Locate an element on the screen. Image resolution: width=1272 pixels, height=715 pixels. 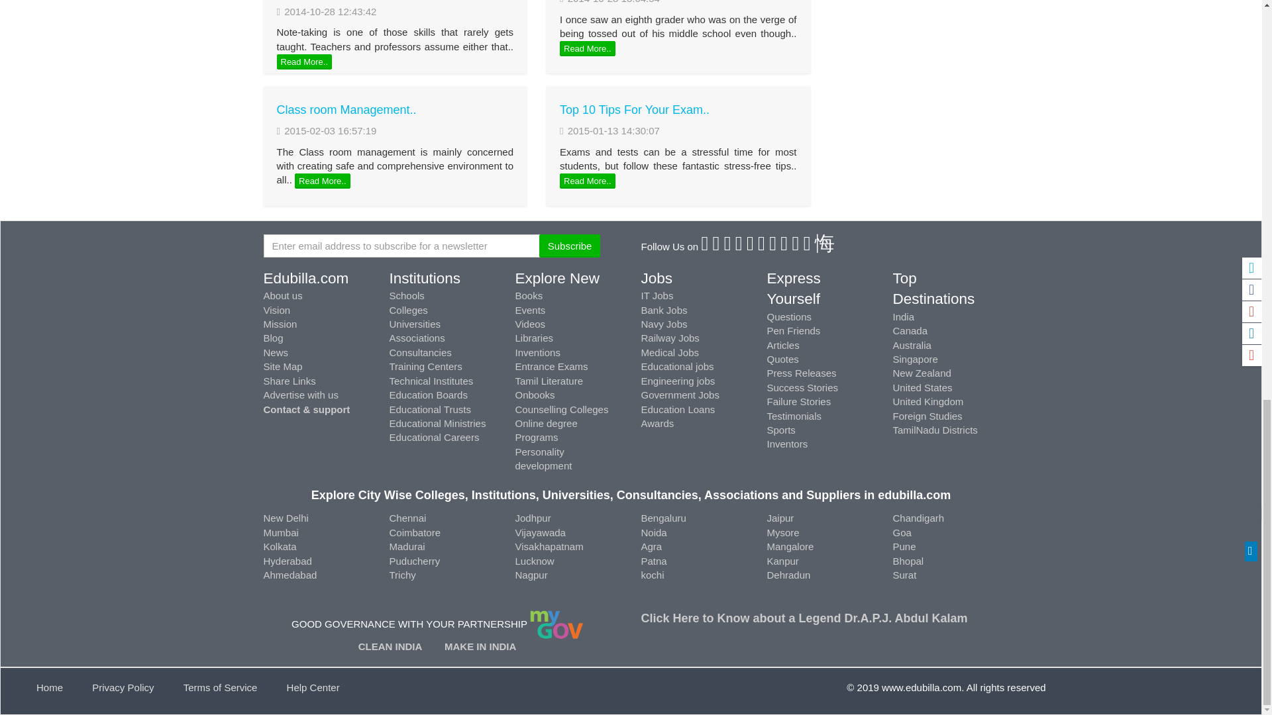
Read More.. is located at coordinates (305, 62).